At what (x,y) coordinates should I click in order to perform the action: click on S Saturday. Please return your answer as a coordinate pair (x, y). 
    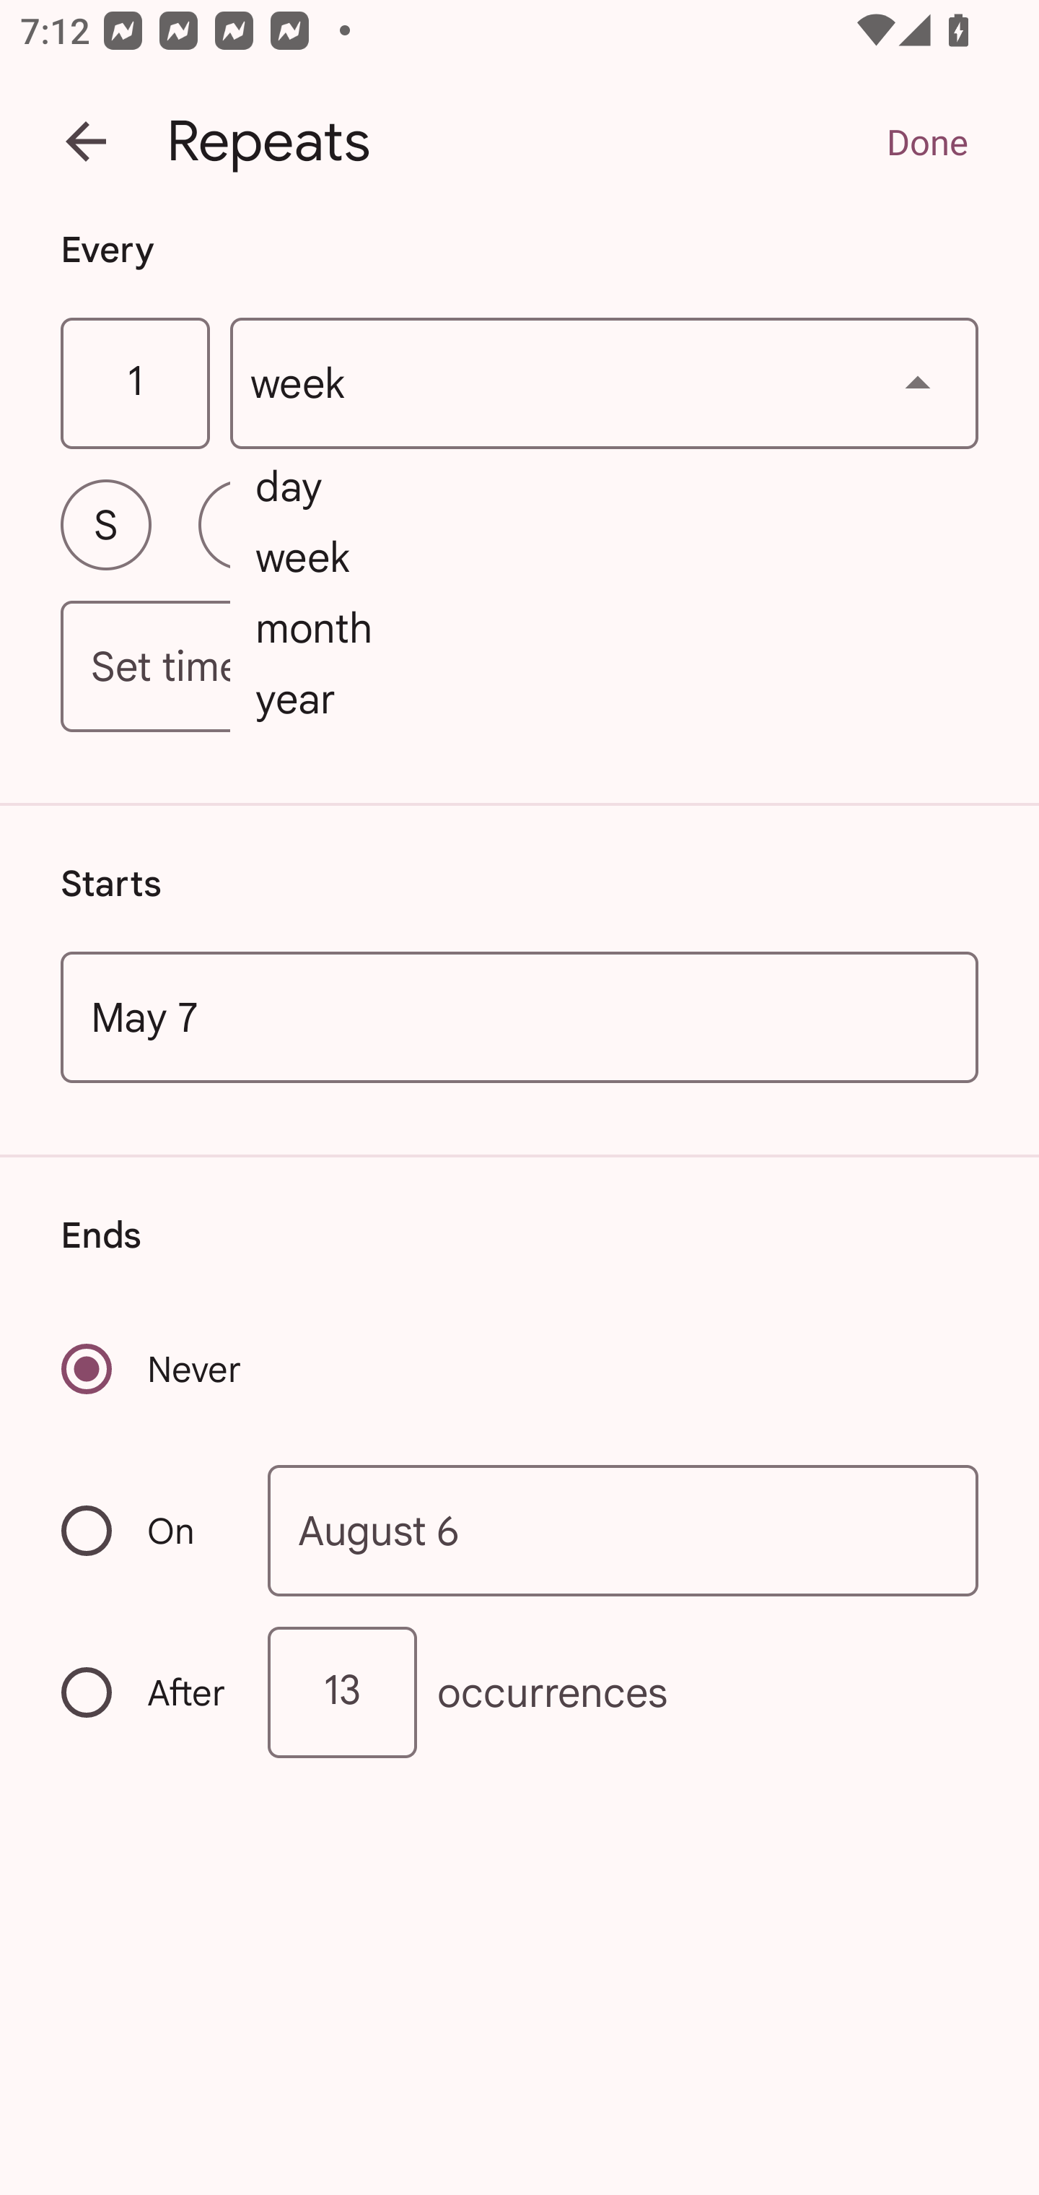
    Looking at the image, I should click on (932, 524).